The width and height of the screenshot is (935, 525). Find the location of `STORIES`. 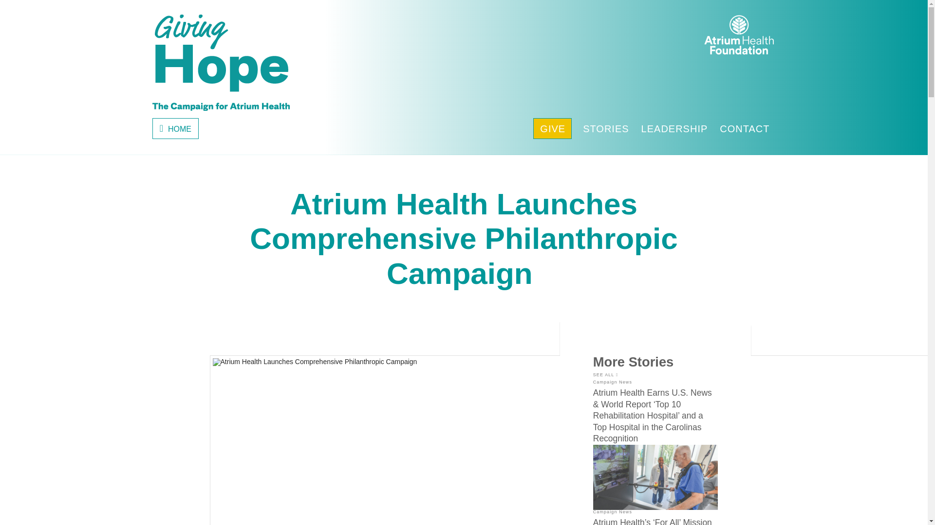

STORIES is located at coordinates (606, 128).